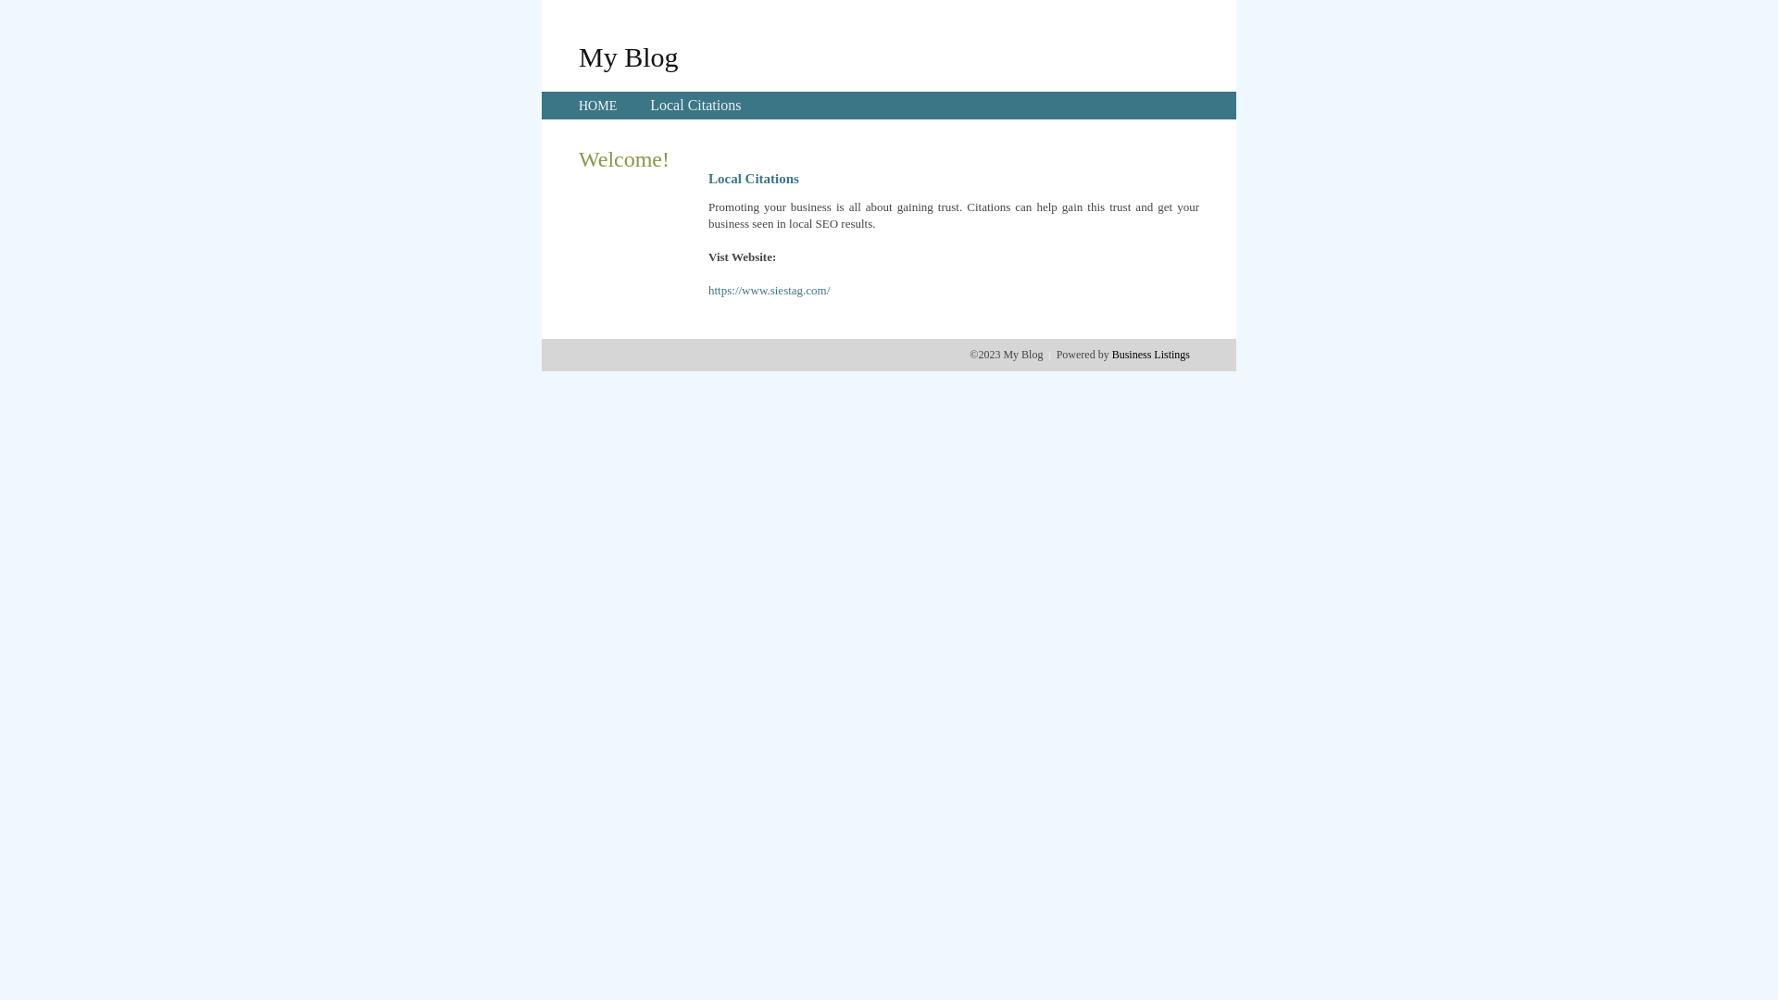 Image resolution: width=1778 pixels, height=1000 pixels. What do you see at coordinates (1151, 355) in the screenshot?
I see `Business Listings` at bounding box center [1151, 355].